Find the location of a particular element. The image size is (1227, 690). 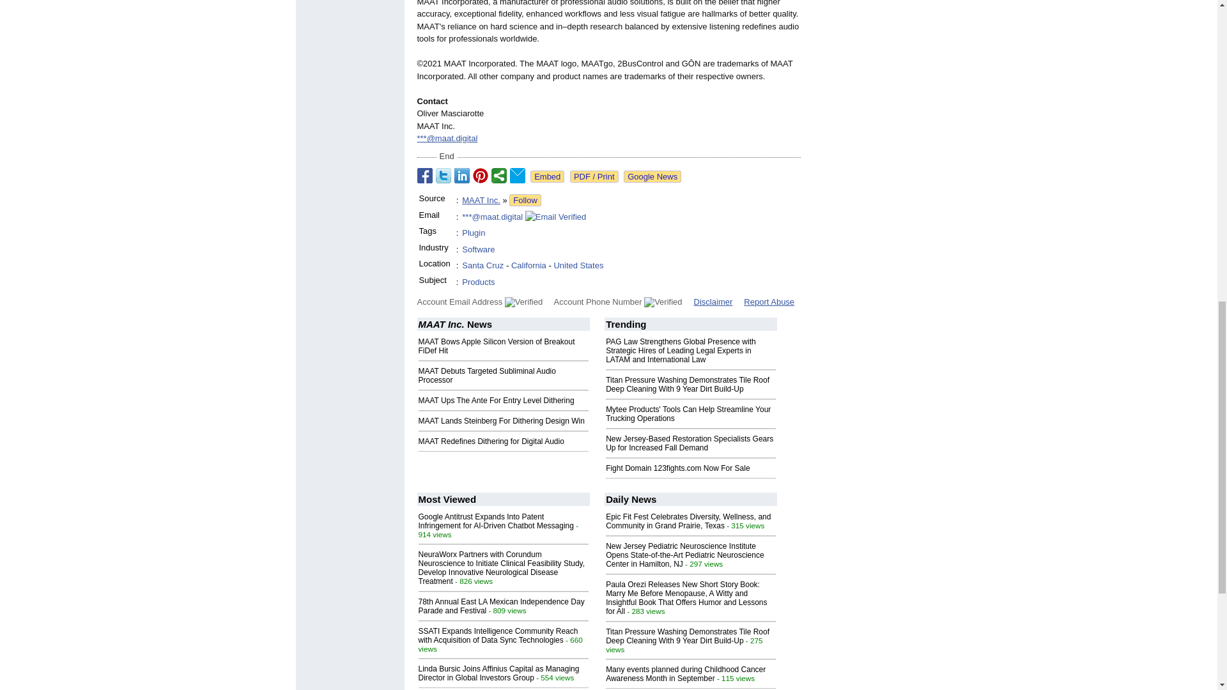

See or print the PDF version! is located at coordinates (594, 176).